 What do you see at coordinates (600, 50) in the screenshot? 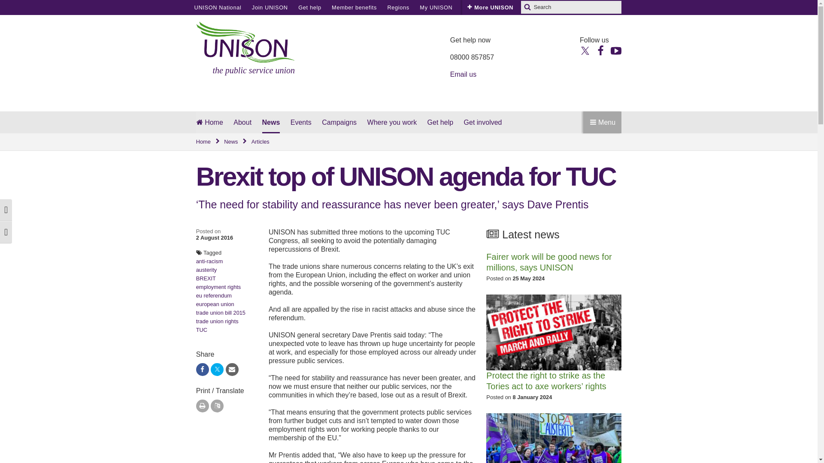
I see `Facebook` at bounding box center [600, 50].